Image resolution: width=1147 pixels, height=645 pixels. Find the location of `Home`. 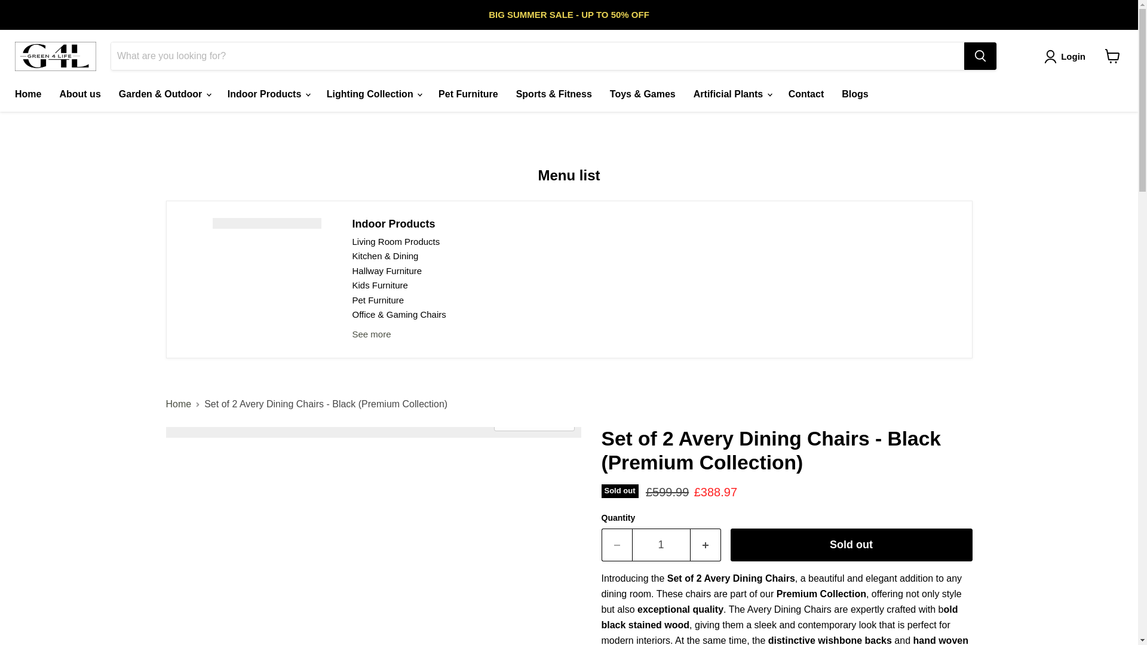

Home is located at coordinates (27, 94).